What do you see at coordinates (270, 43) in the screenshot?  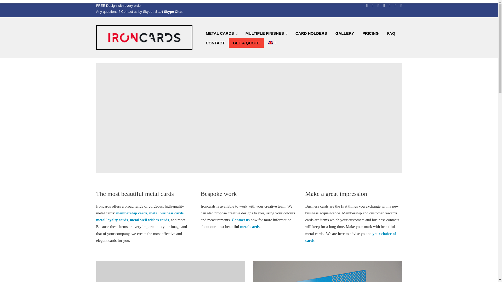 I see `English` at bounding box center [270, 43].